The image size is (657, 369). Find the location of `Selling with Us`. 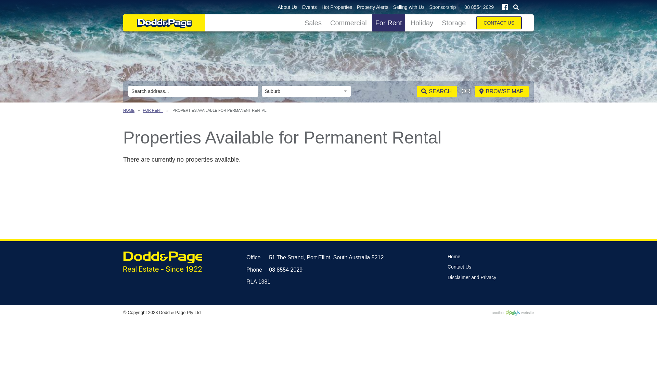

Selling with Us is located at coordinates (409, 8).